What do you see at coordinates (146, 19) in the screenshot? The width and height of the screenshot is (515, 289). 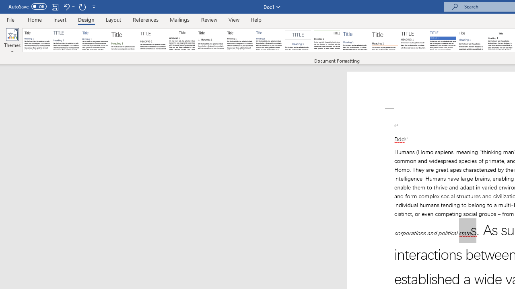 I see `References` at bounding box center [146, 19].